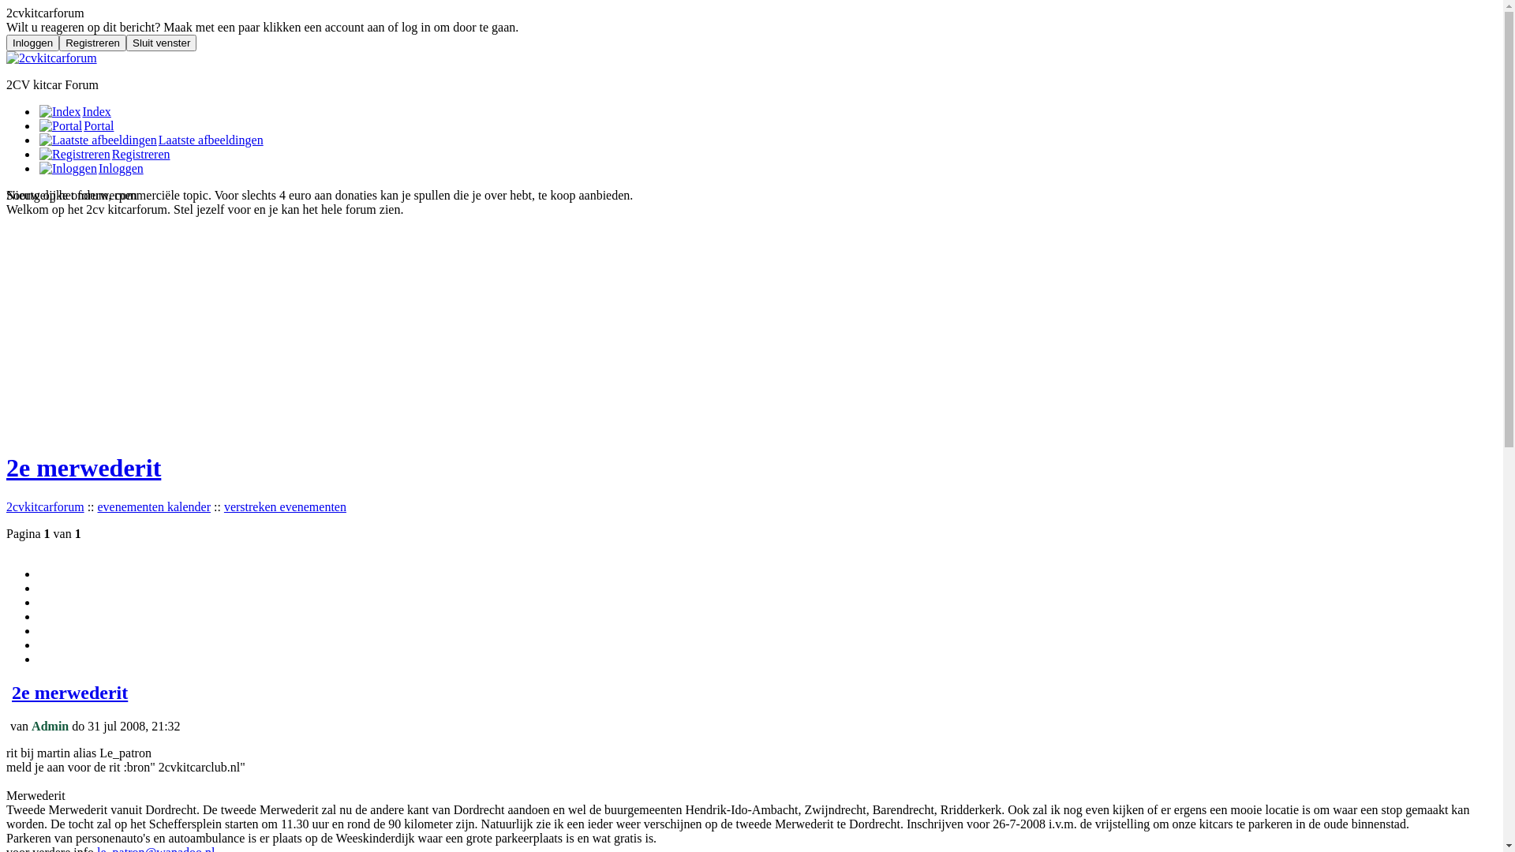 This screenshot has width=1515, height=852. What do you see at coordinates (84, 468) in the screenshot?
I see `2e merwederit` at bounding box center [84, 468].